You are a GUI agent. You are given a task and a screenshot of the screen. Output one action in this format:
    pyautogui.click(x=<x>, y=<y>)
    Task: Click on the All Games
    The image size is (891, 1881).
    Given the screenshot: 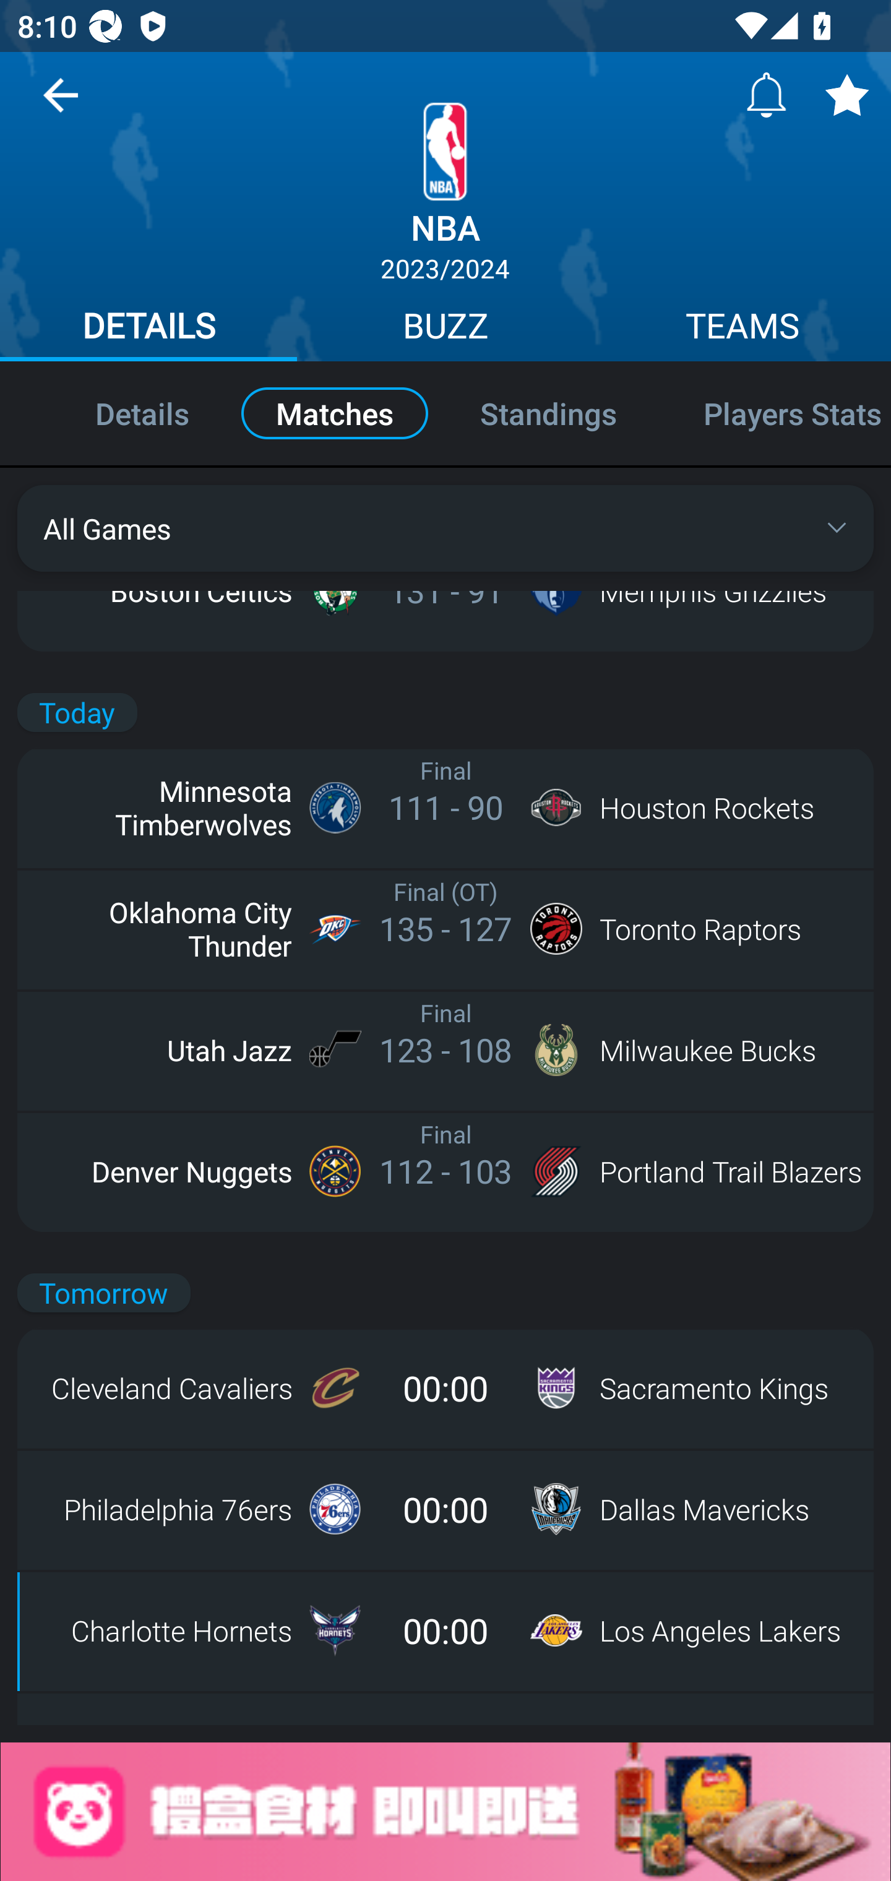 What is the action you would take?
    pyautogui.click(x=445, y=528)
    